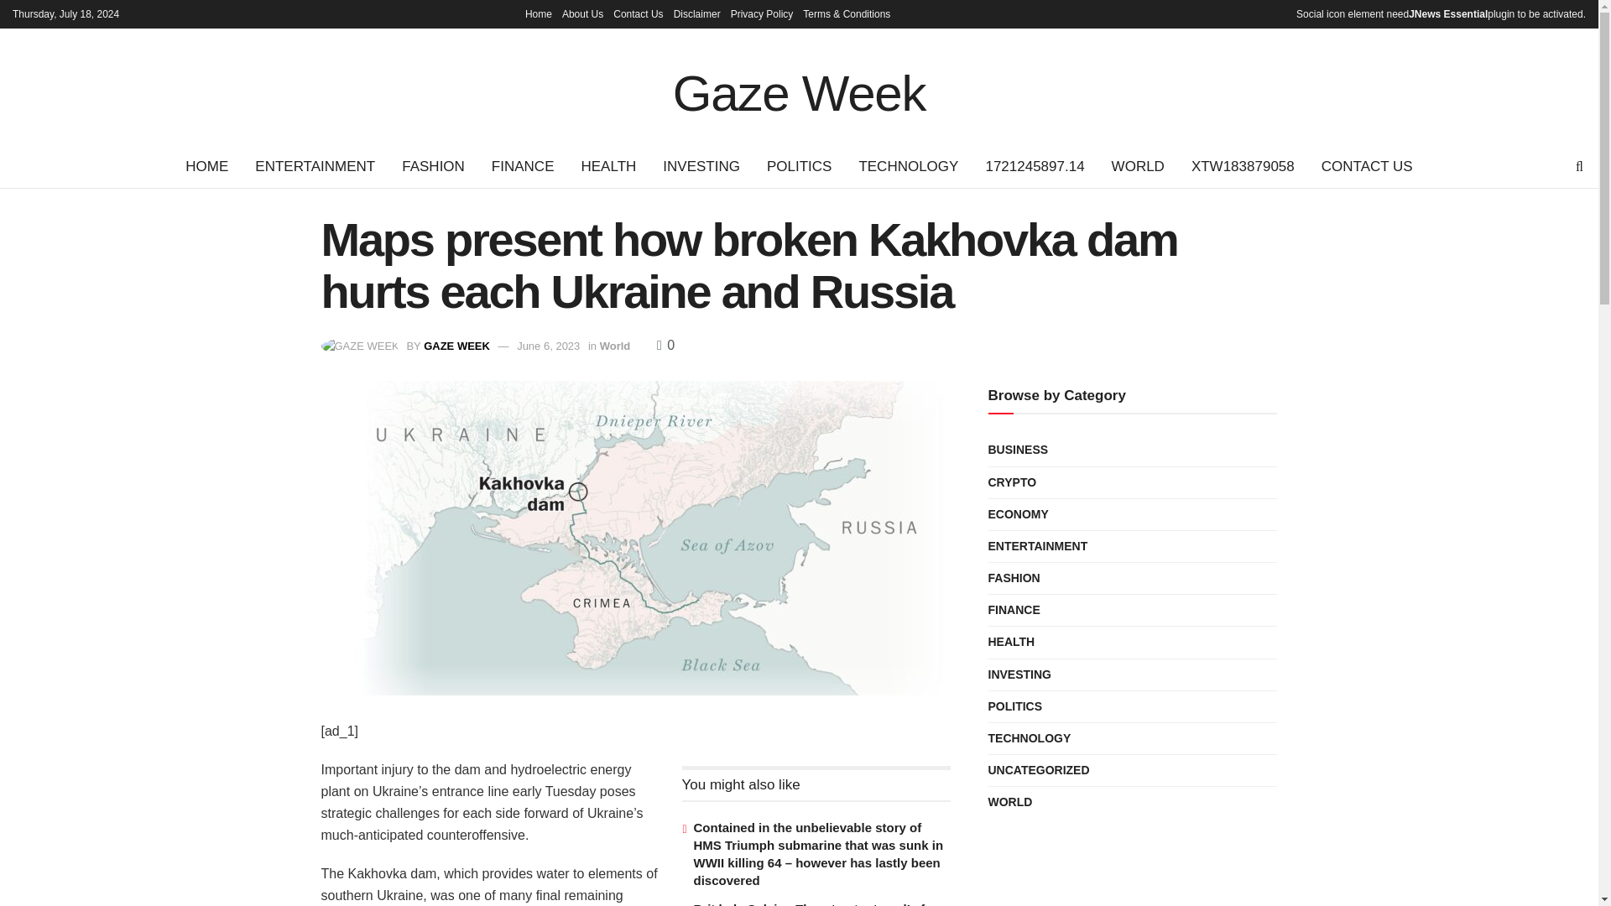  Describe the element at coordinates (607, 166) in the screenshot. I see `HEALTH` at that location.